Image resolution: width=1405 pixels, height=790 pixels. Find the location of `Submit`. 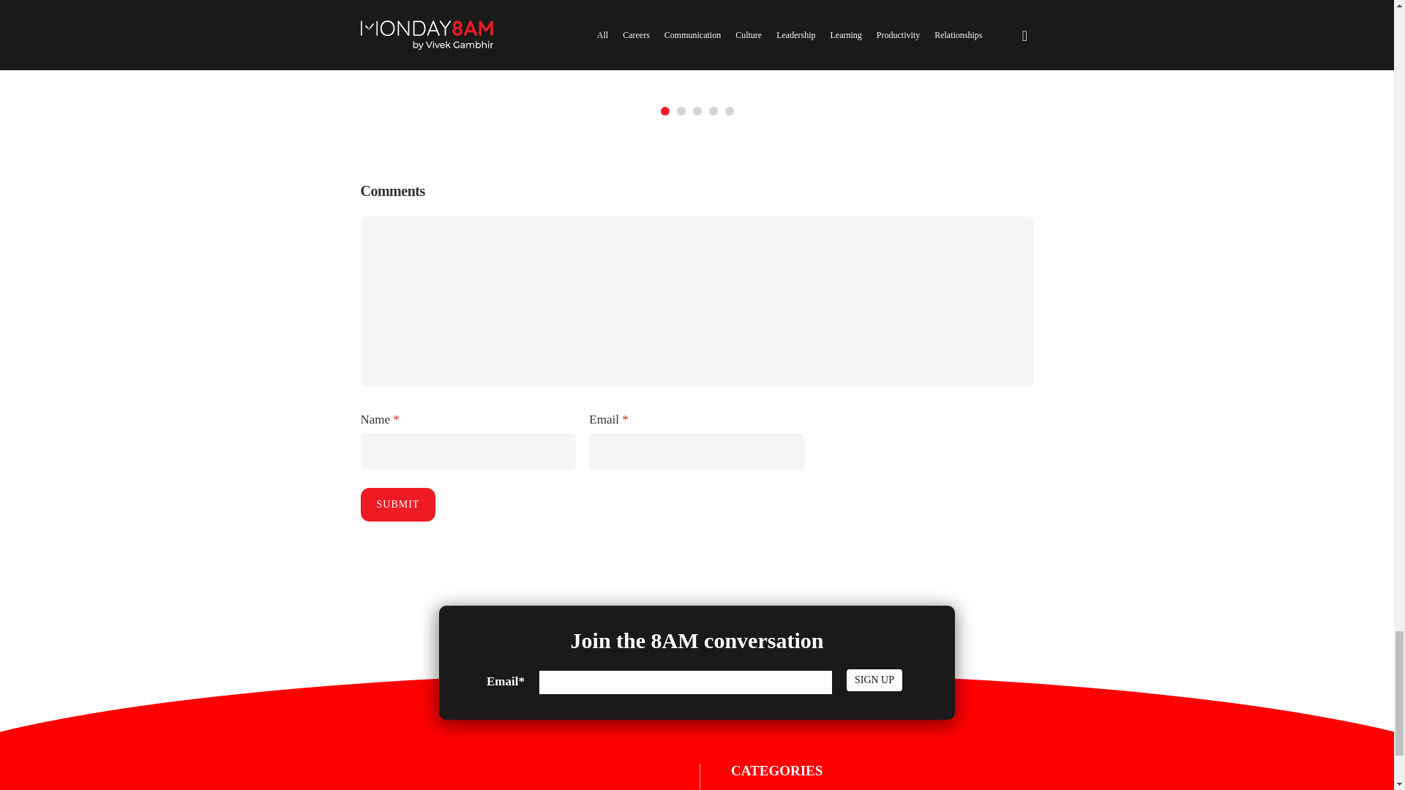

Submit is located at coordinates (397, 505).